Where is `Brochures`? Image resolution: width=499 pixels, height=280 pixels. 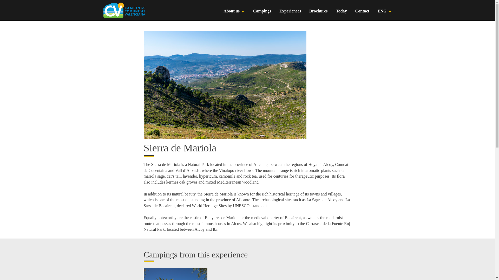
Brochures is located at coordinates (319, 11).